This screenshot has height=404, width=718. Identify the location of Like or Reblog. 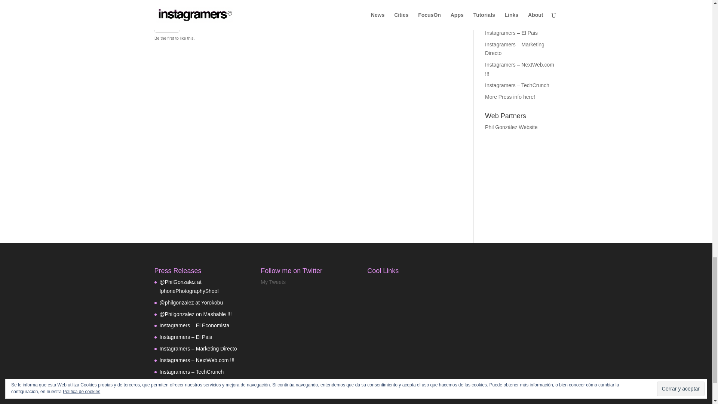
(303, 31).